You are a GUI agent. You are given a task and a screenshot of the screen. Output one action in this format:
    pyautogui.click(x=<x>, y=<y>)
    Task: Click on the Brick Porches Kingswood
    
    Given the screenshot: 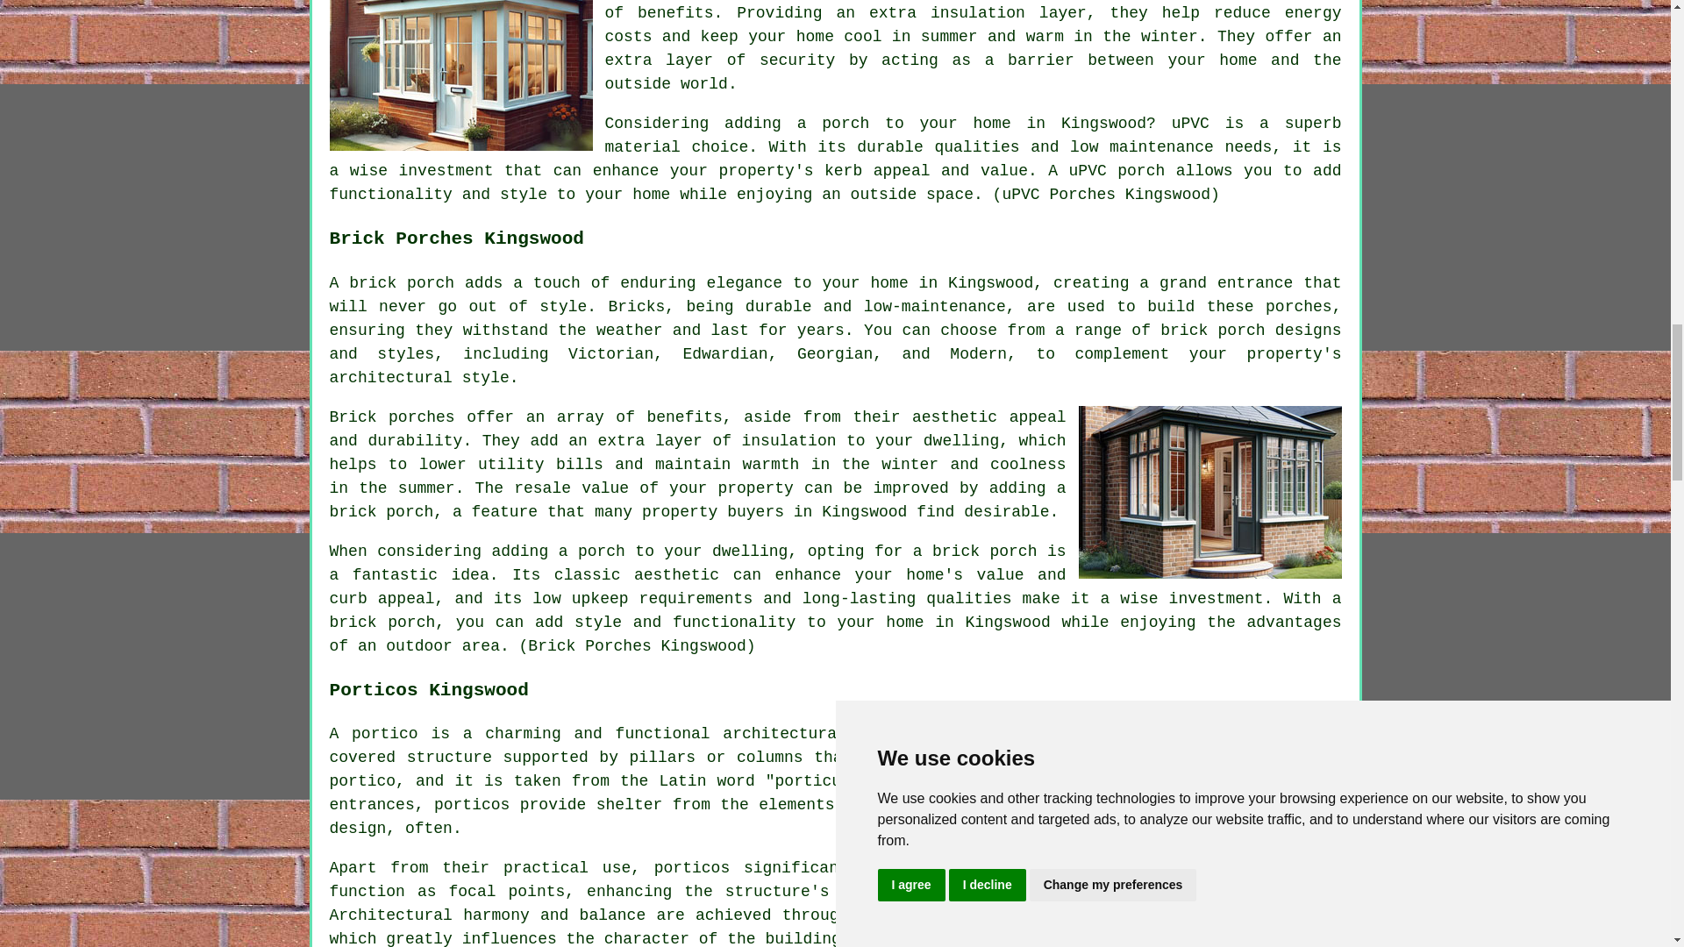 What is the action you would take?
    pyautogui.click(x=1210, y=491)
    